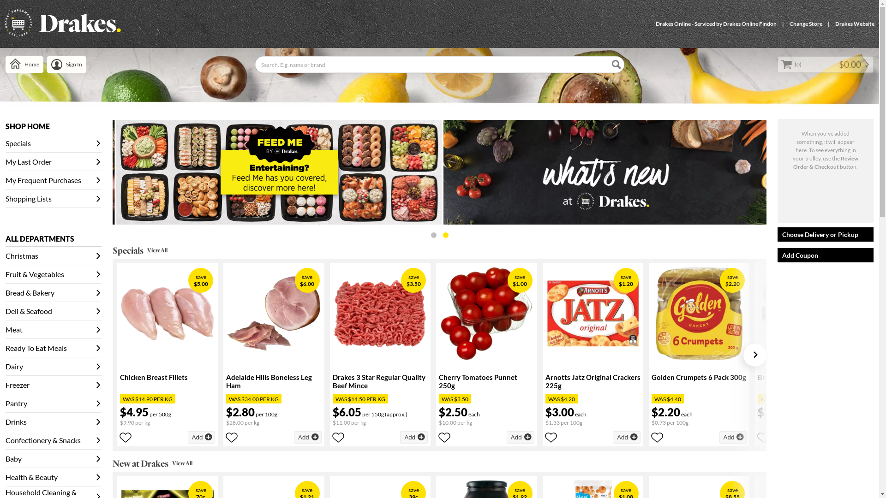  What do you see at coordinates (521, 437) in the screenshot?
I see `Add+` at bounding box center [521, 437].